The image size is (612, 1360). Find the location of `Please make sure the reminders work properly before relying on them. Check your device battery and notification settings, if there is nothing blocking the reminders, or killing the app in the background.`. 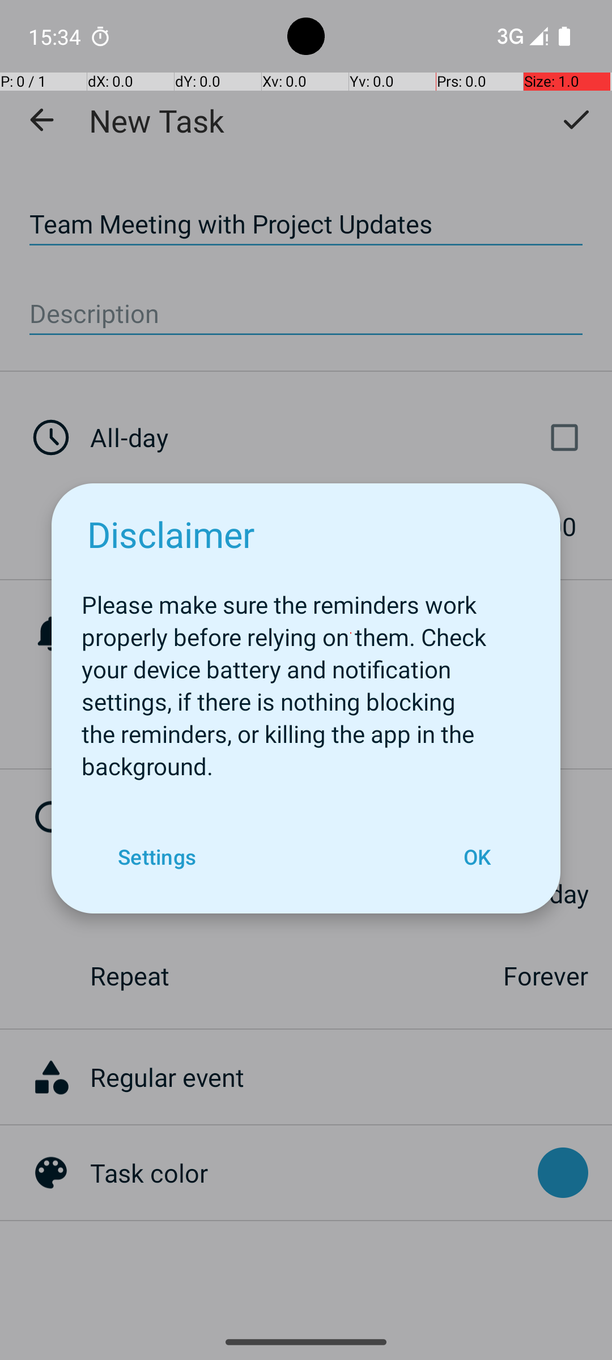

Please make sure the reminders work properly before relying on them. Check your device battery and notification settings, if there is nothing blocking the reminders, or killing the app in the background. is located at coordinates (306, 679).